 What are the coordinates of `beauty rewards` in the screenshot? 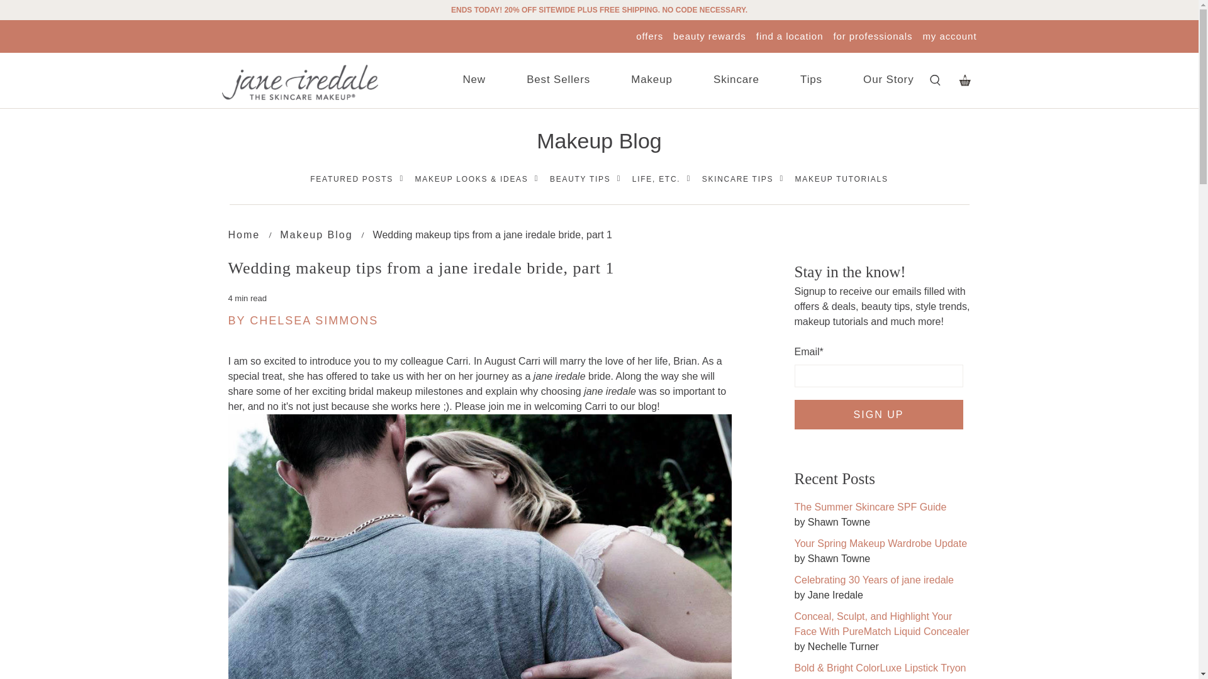 It's located at (710, 35).